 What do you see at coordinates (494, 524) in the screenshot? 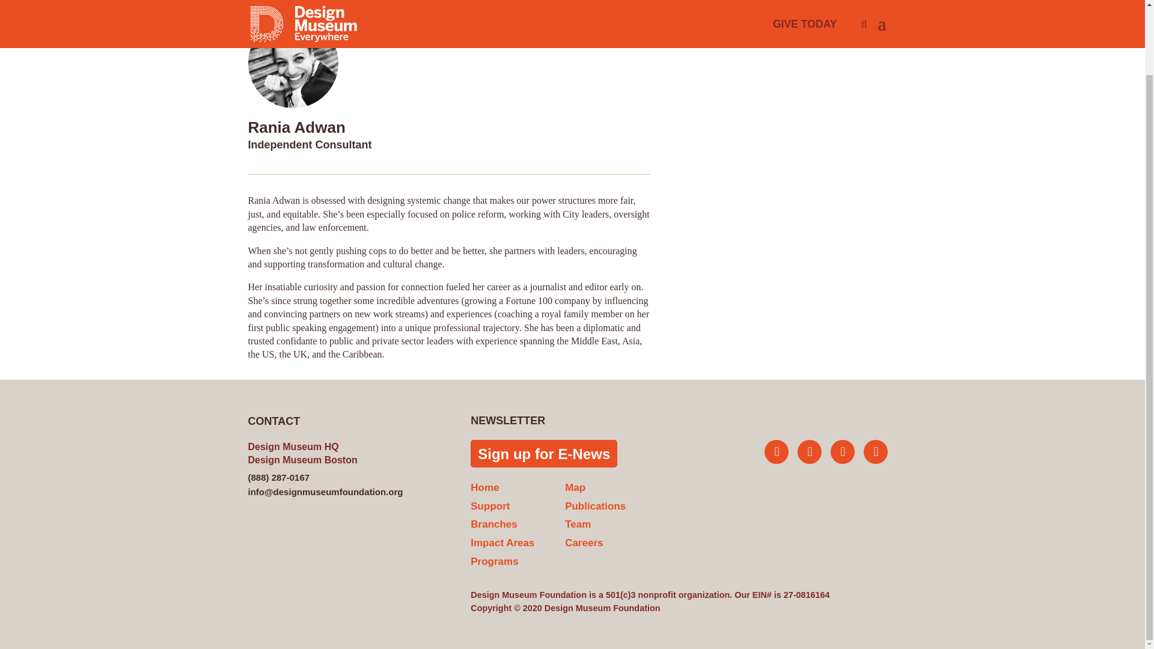
I see `Branches` at bounding box center [494, 524].